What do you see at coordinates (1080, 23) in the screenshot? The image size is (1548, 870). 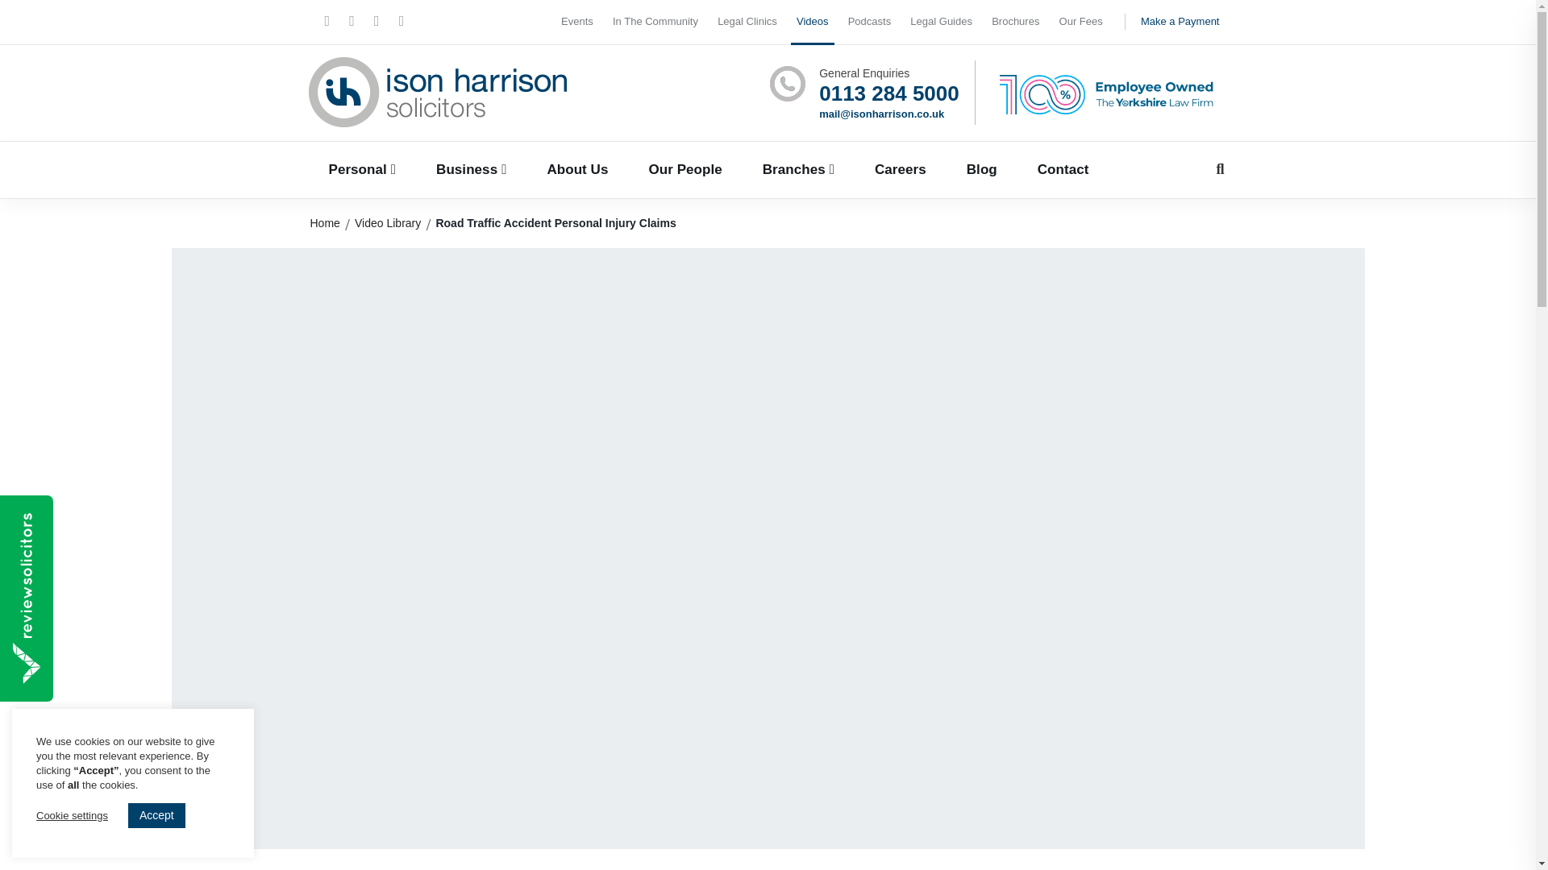 I see `Our Fees` at bounding box center [1080, 23].